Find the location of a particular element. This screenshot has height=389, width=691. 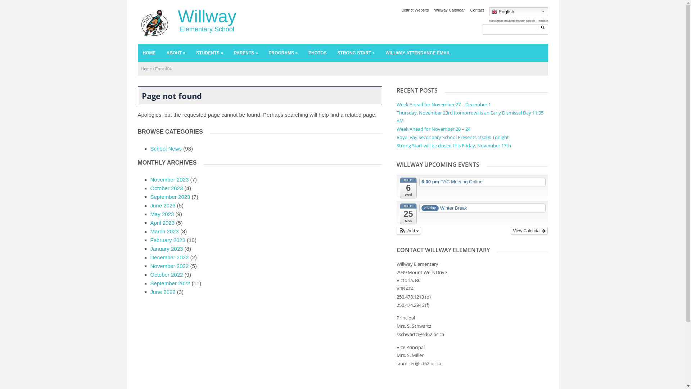

November 2023 is located at coordinates (170, 179).